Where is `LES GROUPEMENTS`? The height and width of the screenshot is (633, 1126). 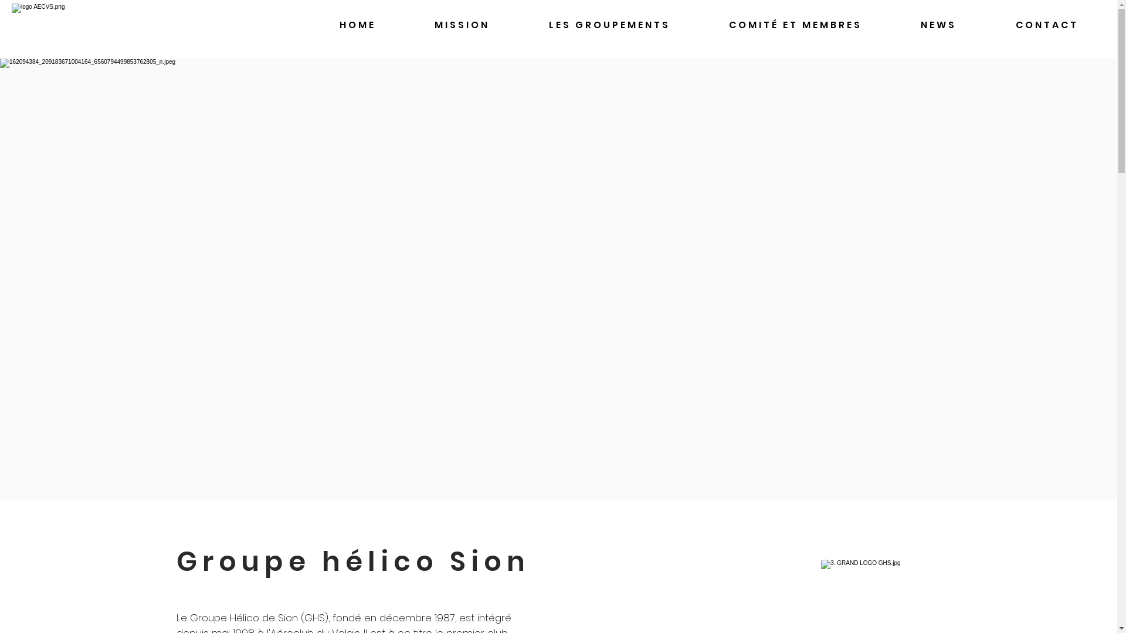
LES GROUPEMENTS is located at coordinates (610, 26).